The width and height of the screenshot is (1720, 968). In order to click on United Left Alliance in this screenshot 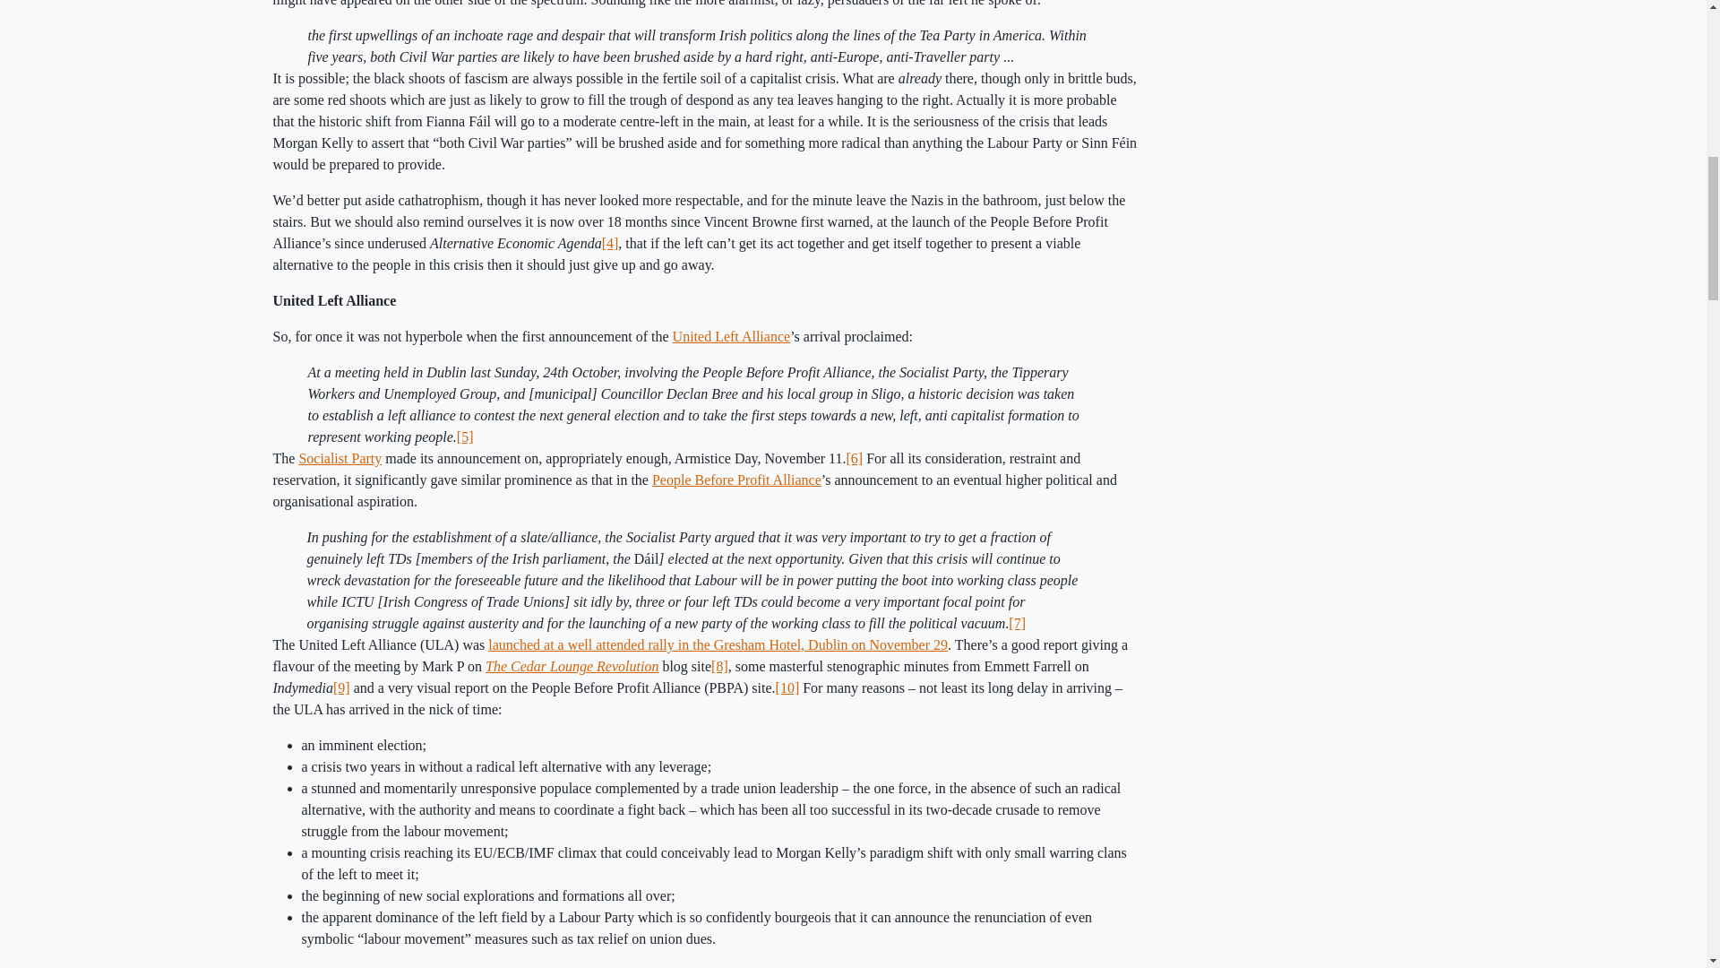, I will do `click(731, 337)`.